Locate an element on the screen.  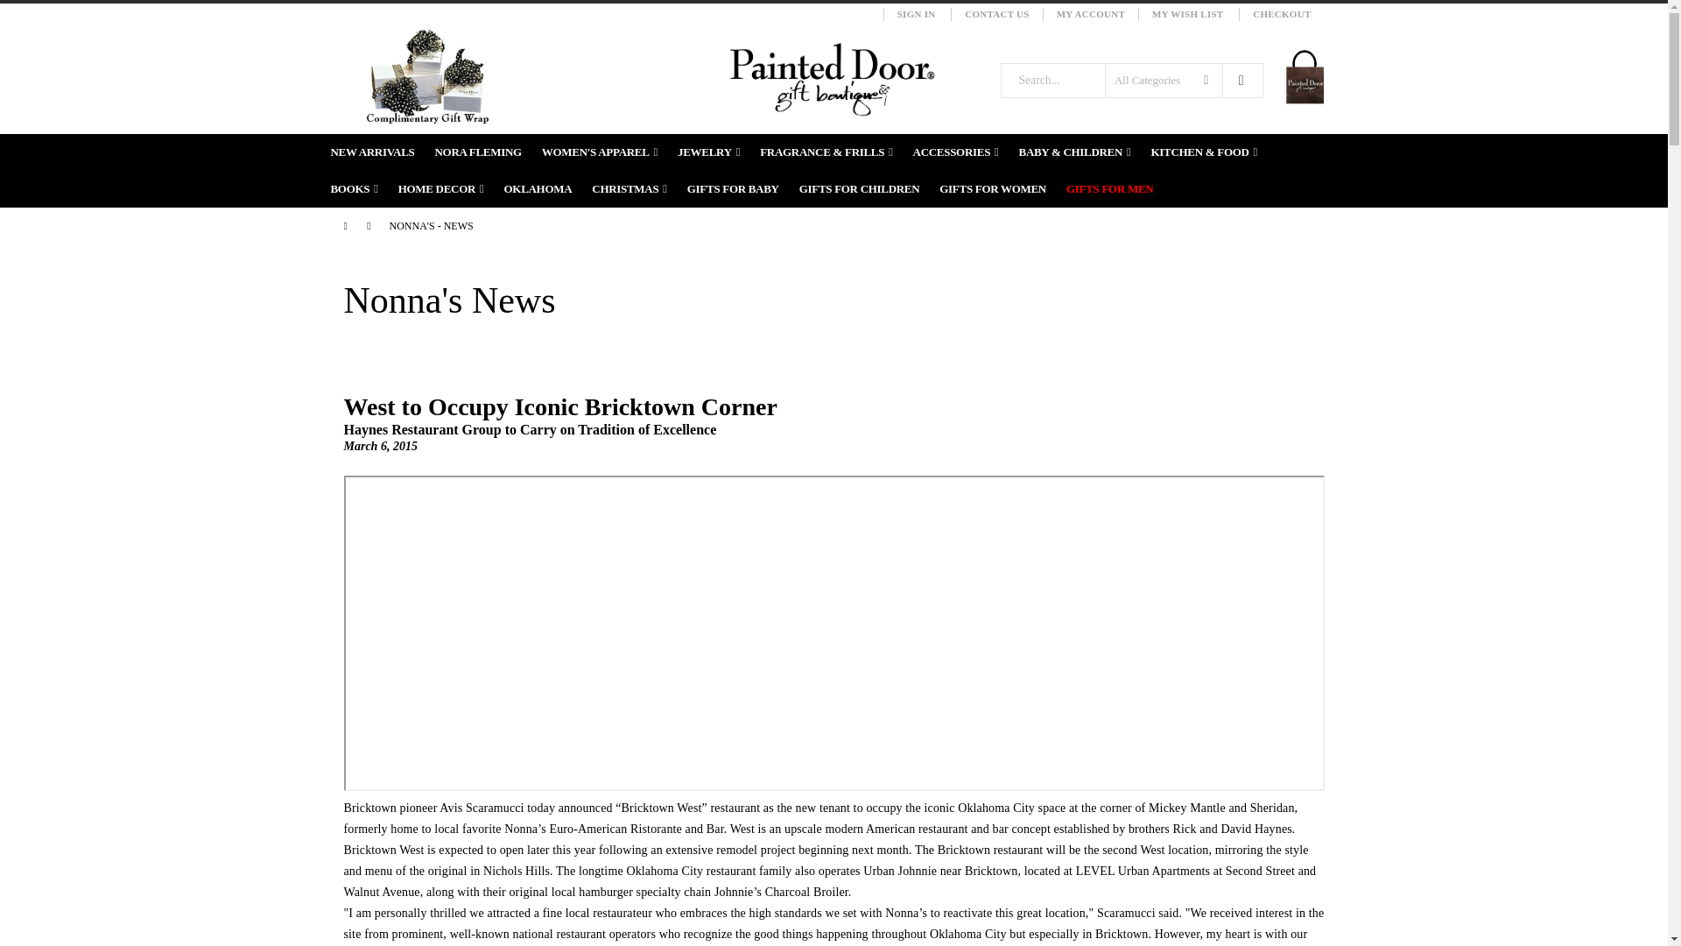
Nora Fleming is located at coordinates (477, 152).